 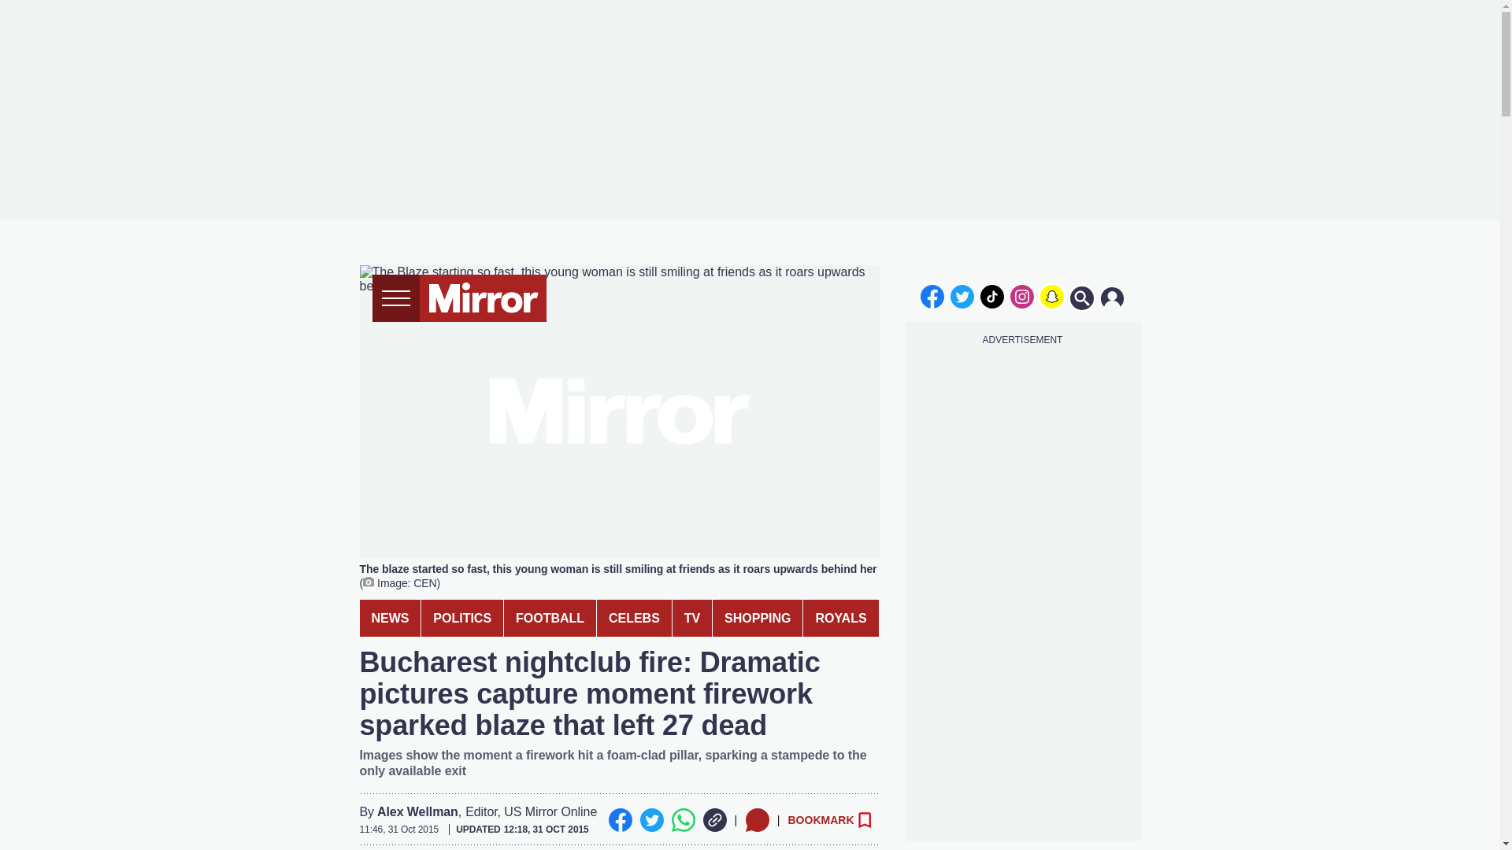 What do you see at coordinates (389, 618) in the screenshot?
I see `NEWS` at bounding box center [389, 618].